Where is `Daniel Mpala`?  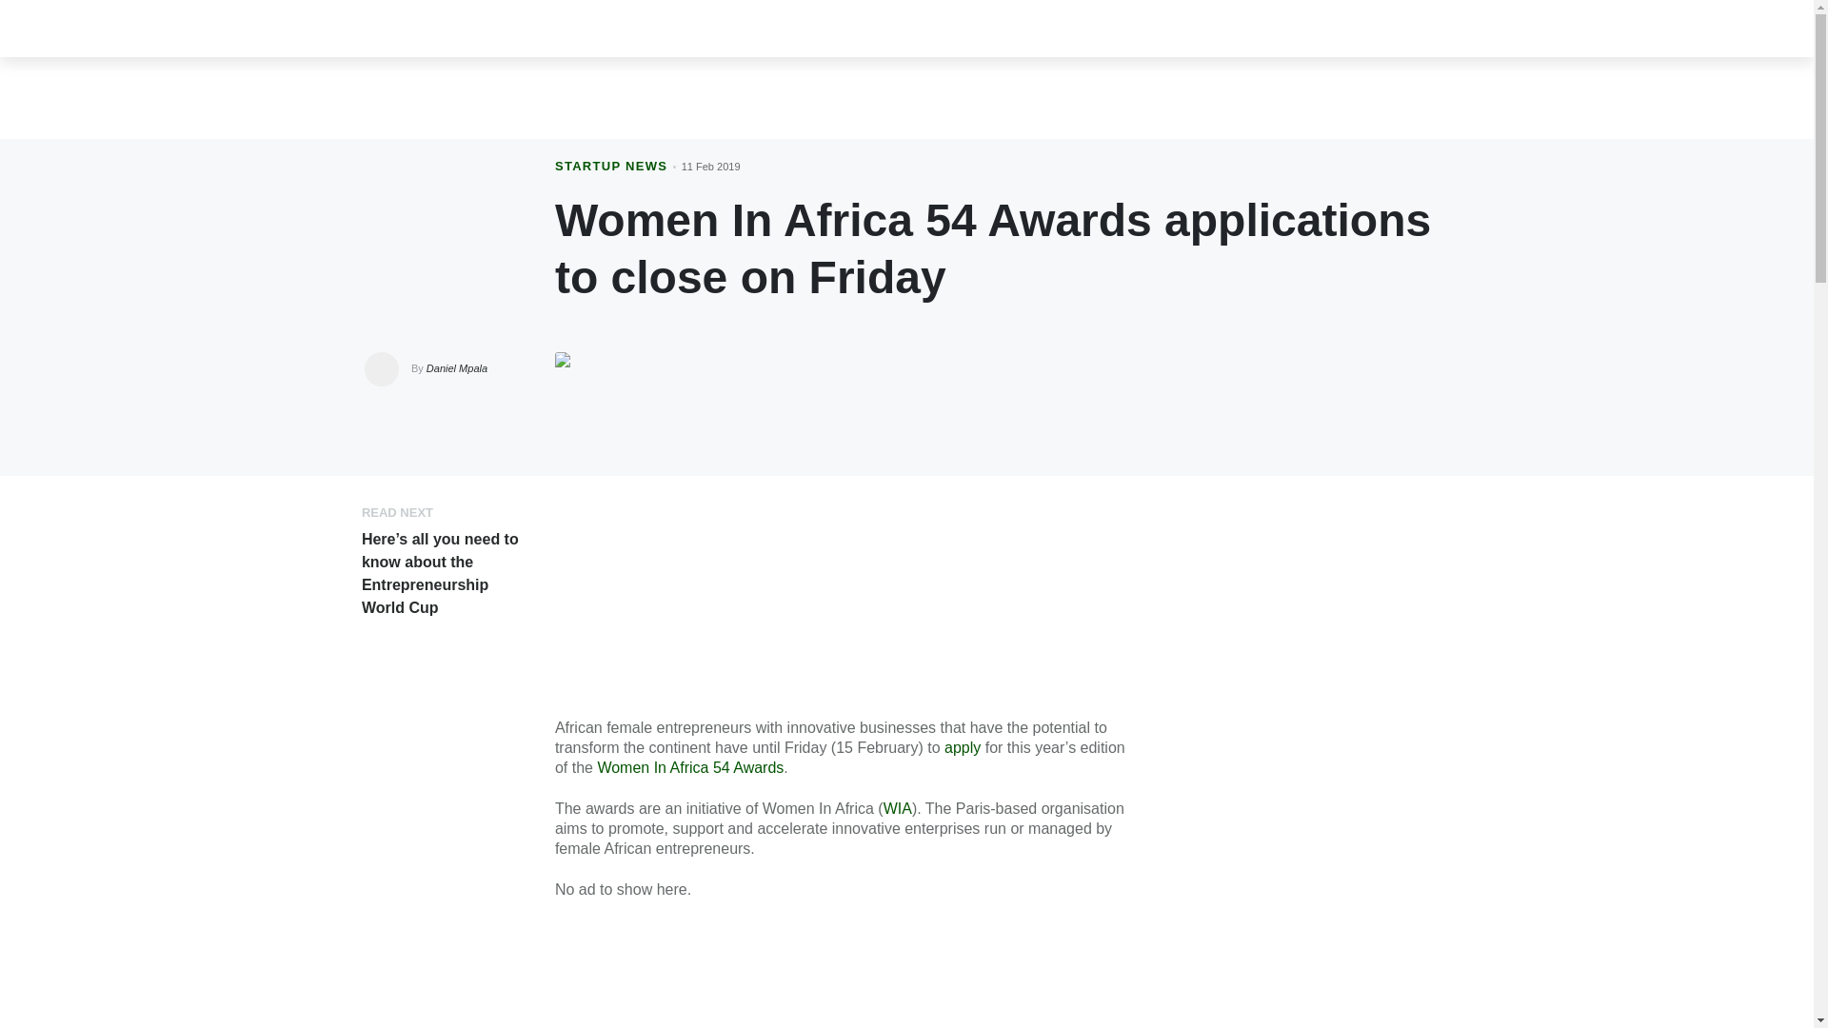 Daniel Mpala is located at coordinates (457, 368).